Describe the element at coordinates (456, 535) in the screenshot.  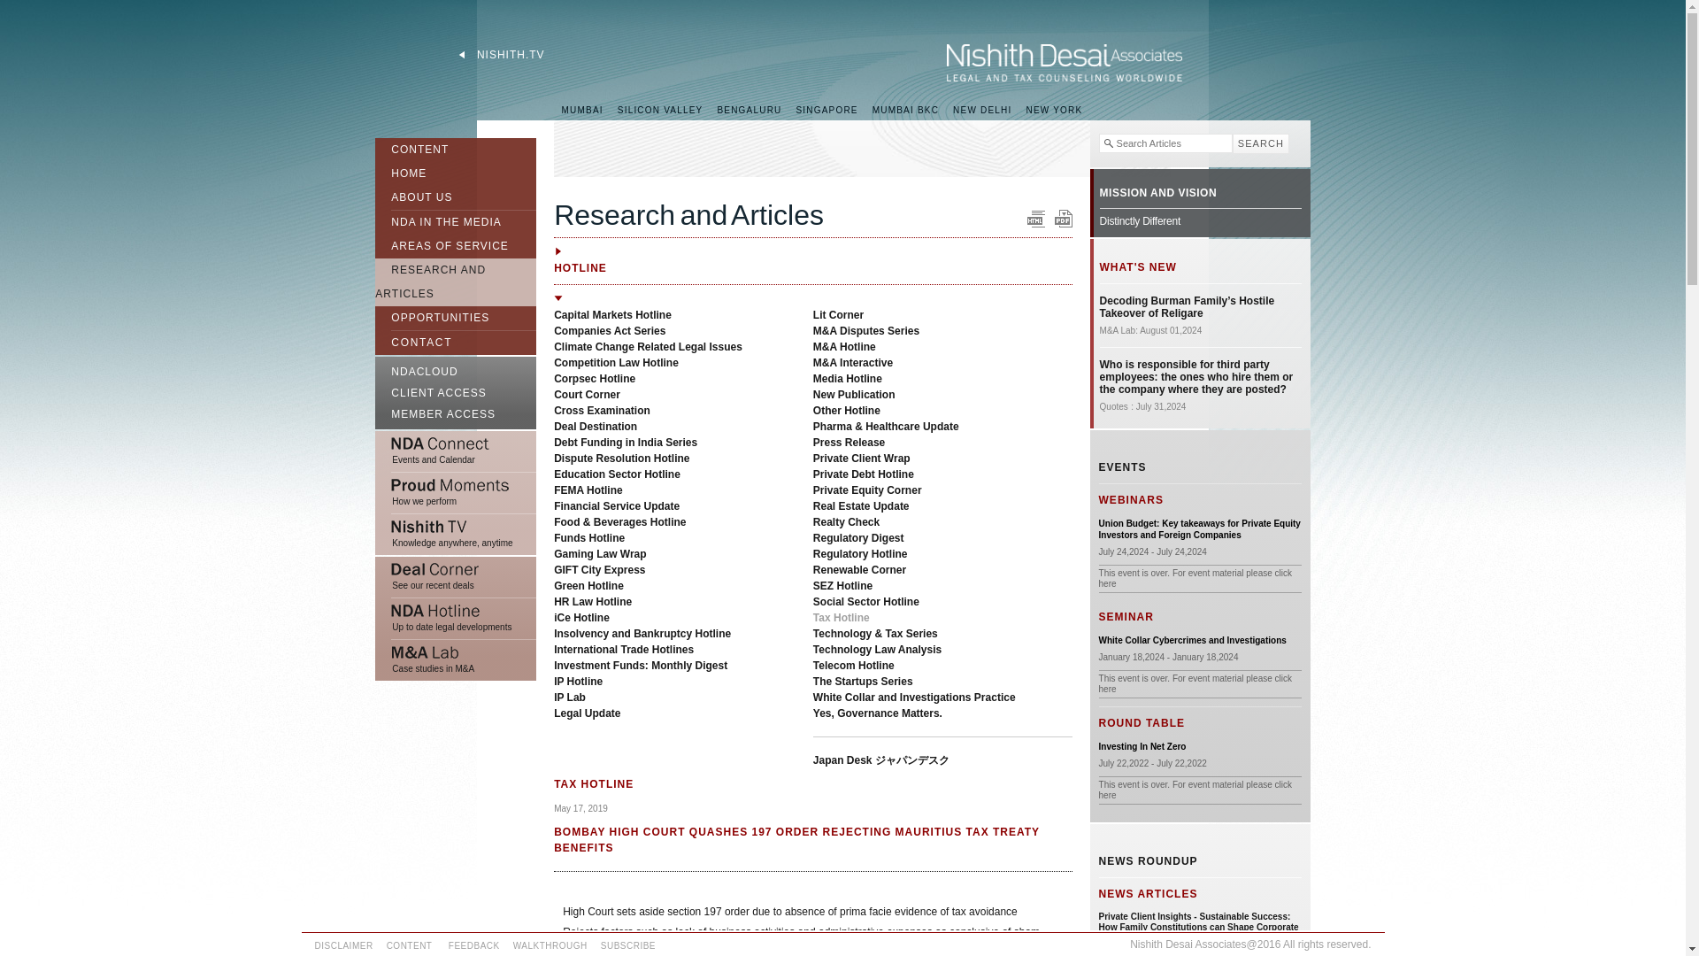
I see `Knowledge anywhere, anytime` at that location.